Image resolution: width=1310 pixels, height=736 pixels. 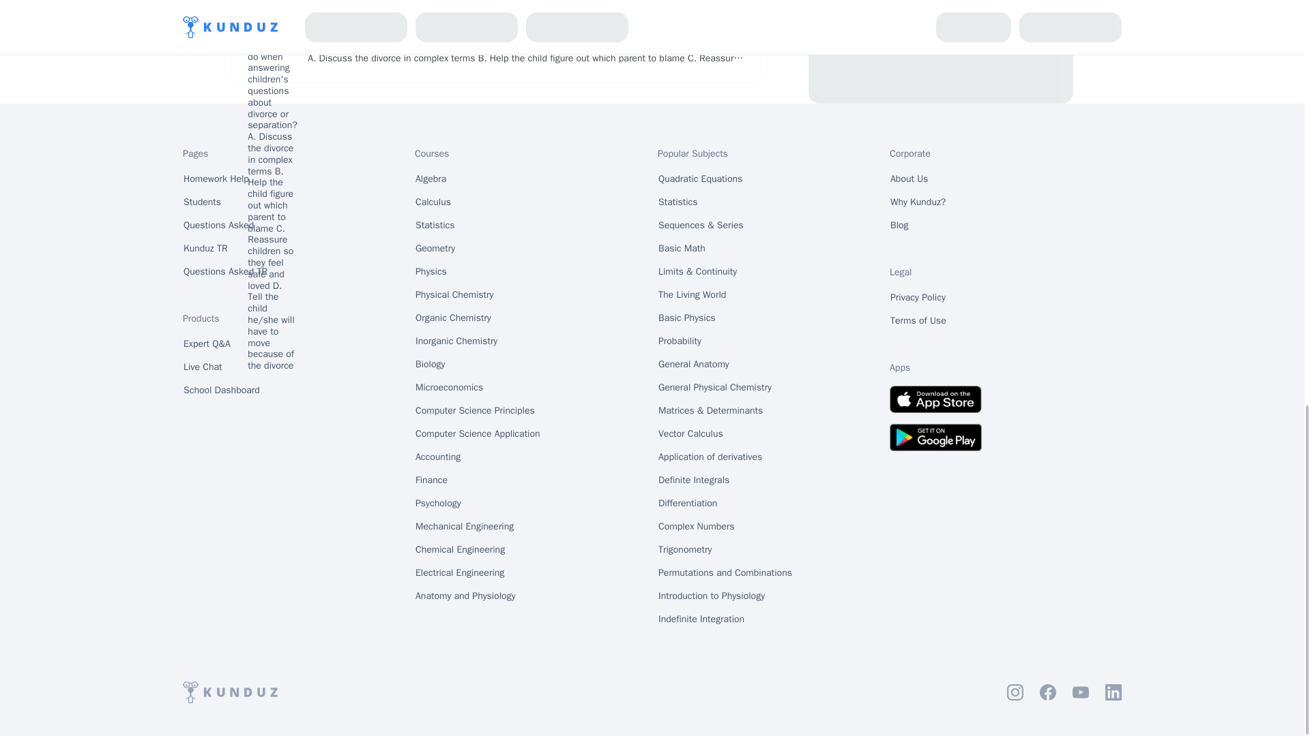 I want to click on Electrical Engineering, so click(x=460, y=573).